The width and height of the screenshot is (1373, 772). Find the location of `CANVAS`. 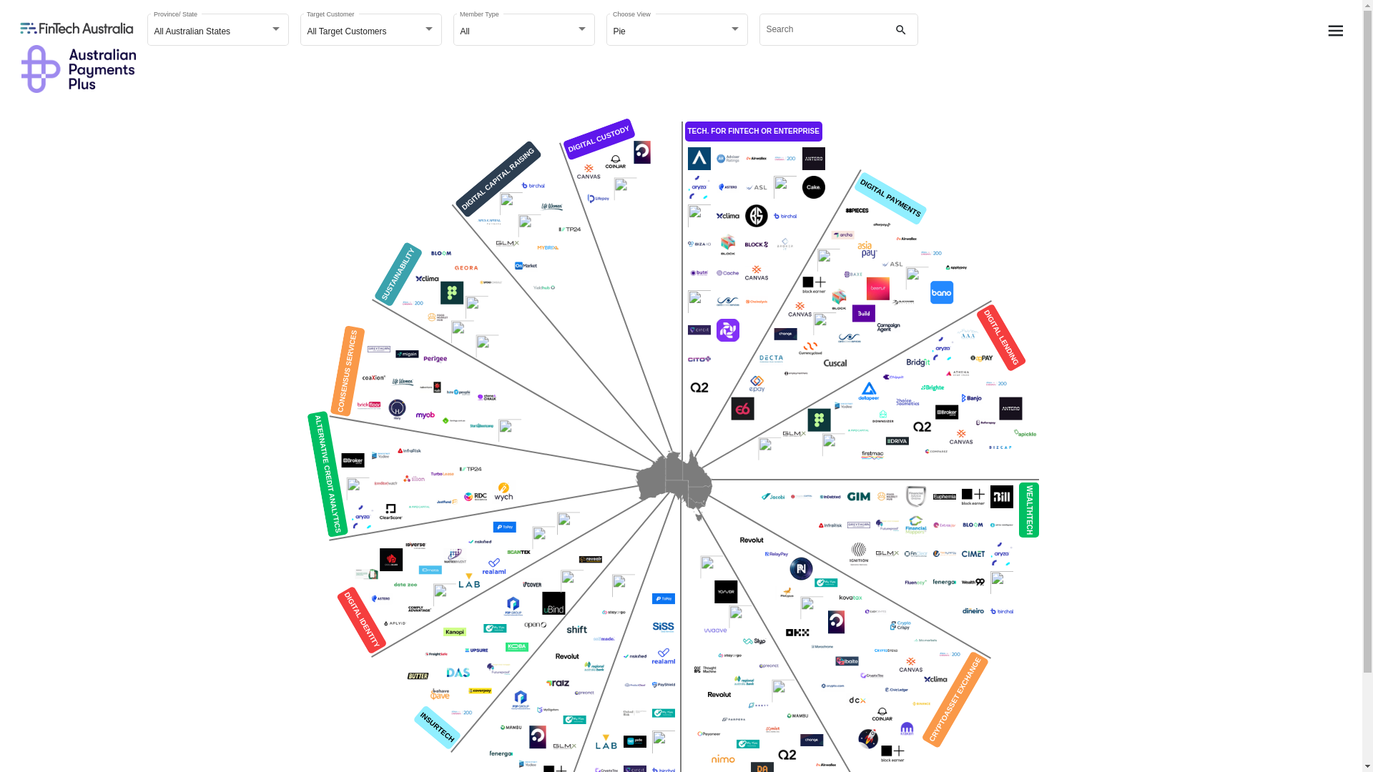

CANVAS is located at coordinates (589, 172).